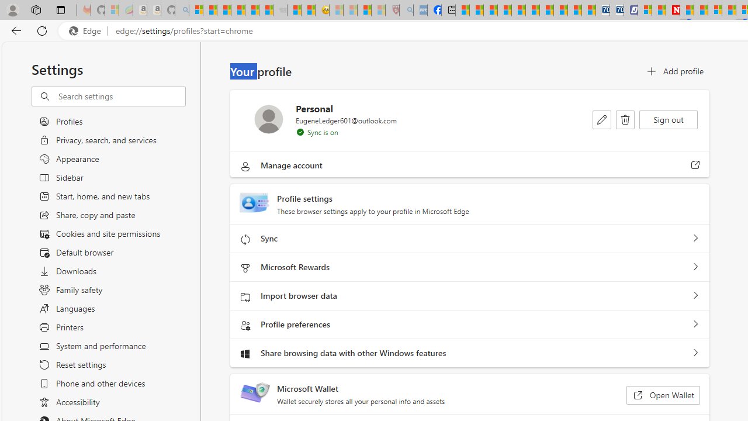 This screenshot has width=748, height=421. I want to click on Class: c01881, so click(625, 120).